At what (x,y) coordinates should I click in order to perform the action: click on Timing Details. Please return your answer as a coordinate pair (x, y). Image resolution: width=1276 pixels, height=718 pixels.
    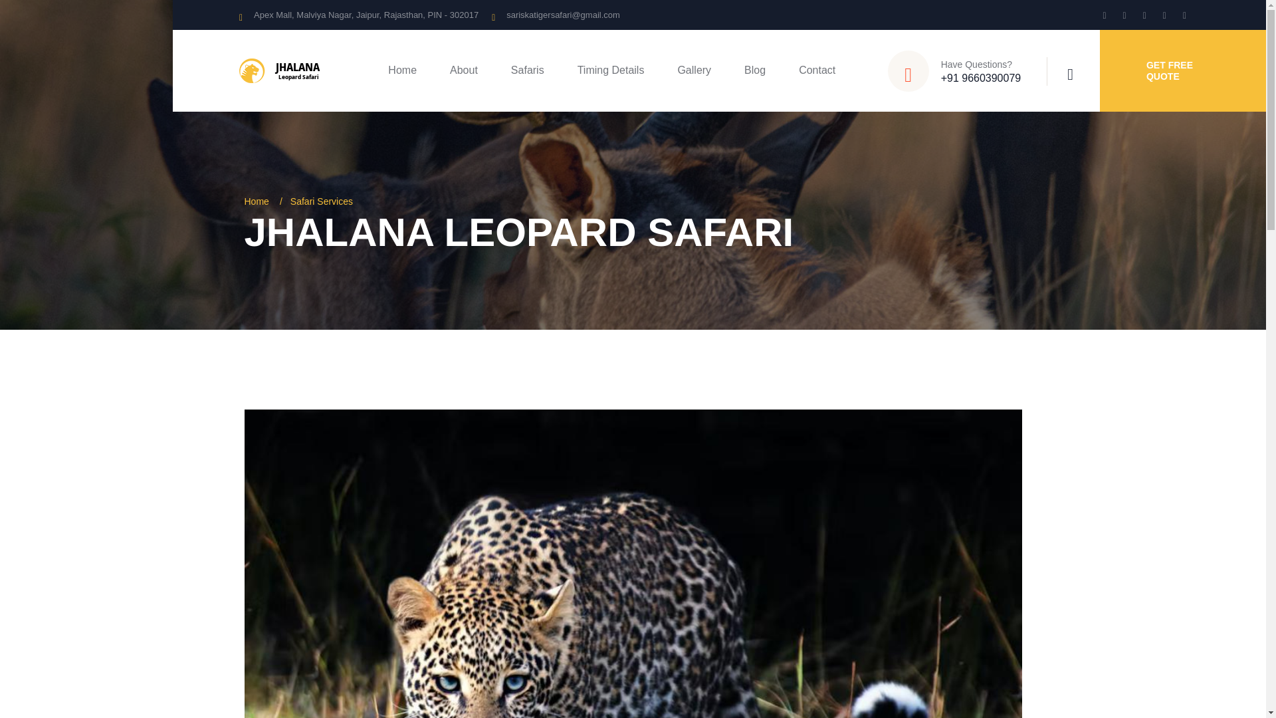
    Looking at the image, I should click on (611, 70).